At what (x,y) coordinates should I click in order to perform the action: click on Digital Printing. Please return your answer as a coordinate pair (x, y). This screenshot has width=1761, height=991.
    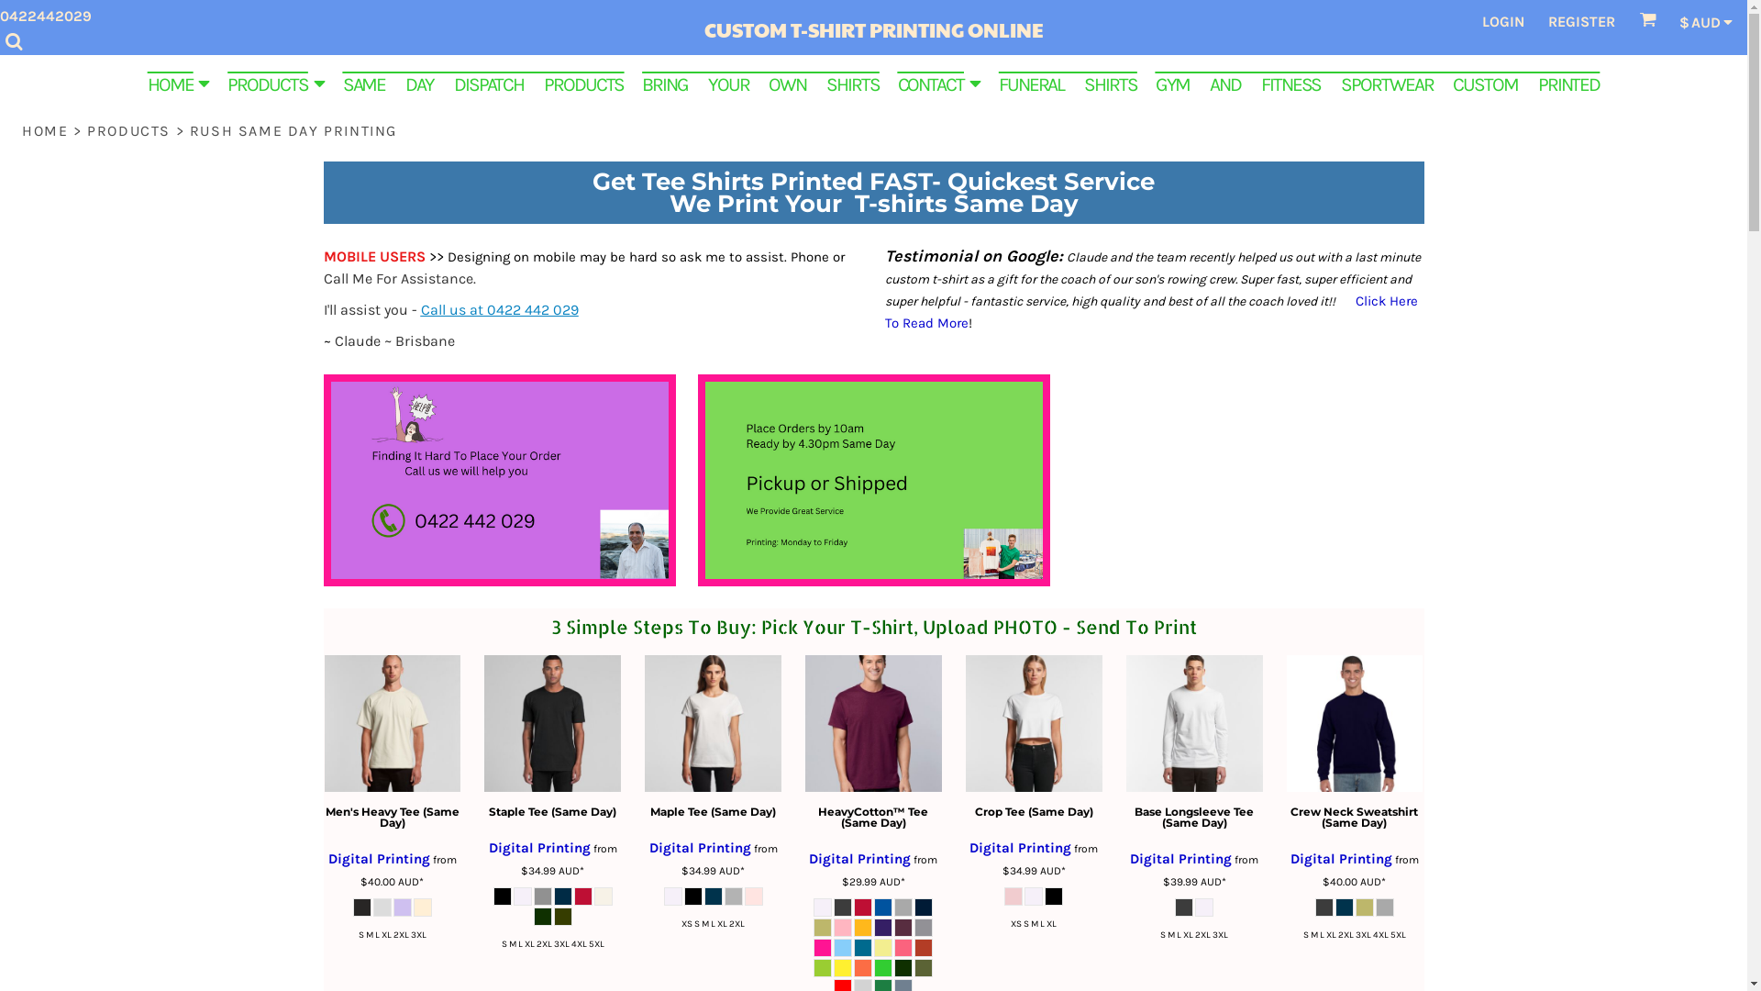
    Looking at the image, I should click on (1341, 859).